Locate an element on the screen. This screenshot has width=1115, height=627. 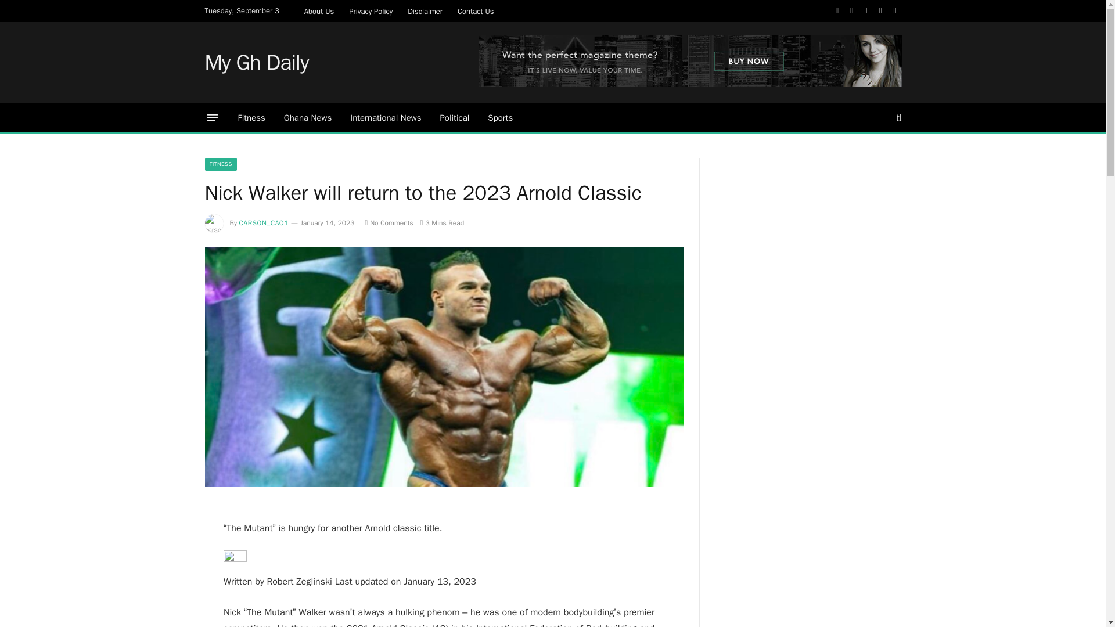
No Comments is located at coordinates (388, 223).